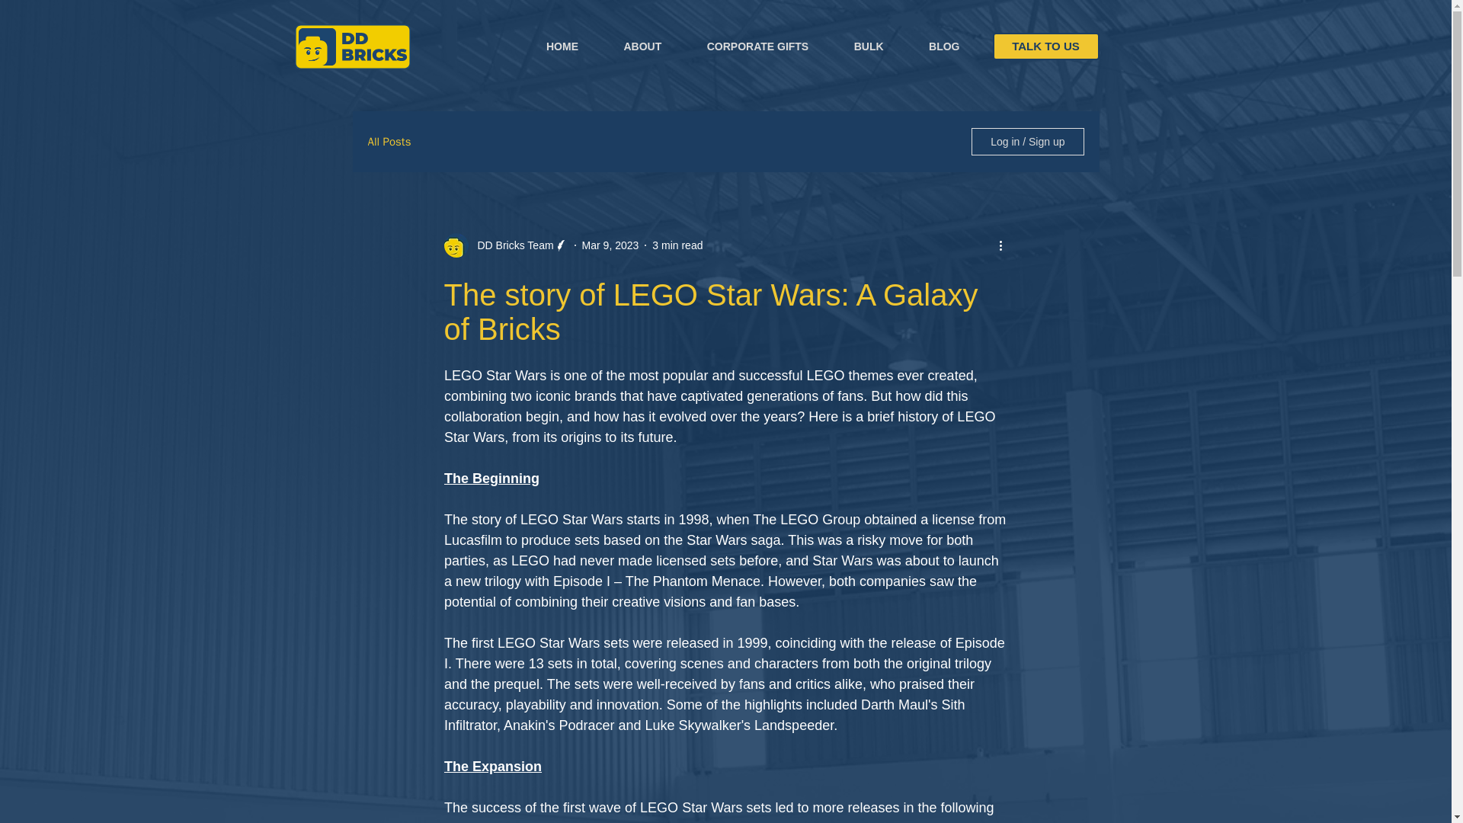 Image resolution: width=1463 pixels, height=823 pixels. I want to click on 3 min read, so click(677, 245).